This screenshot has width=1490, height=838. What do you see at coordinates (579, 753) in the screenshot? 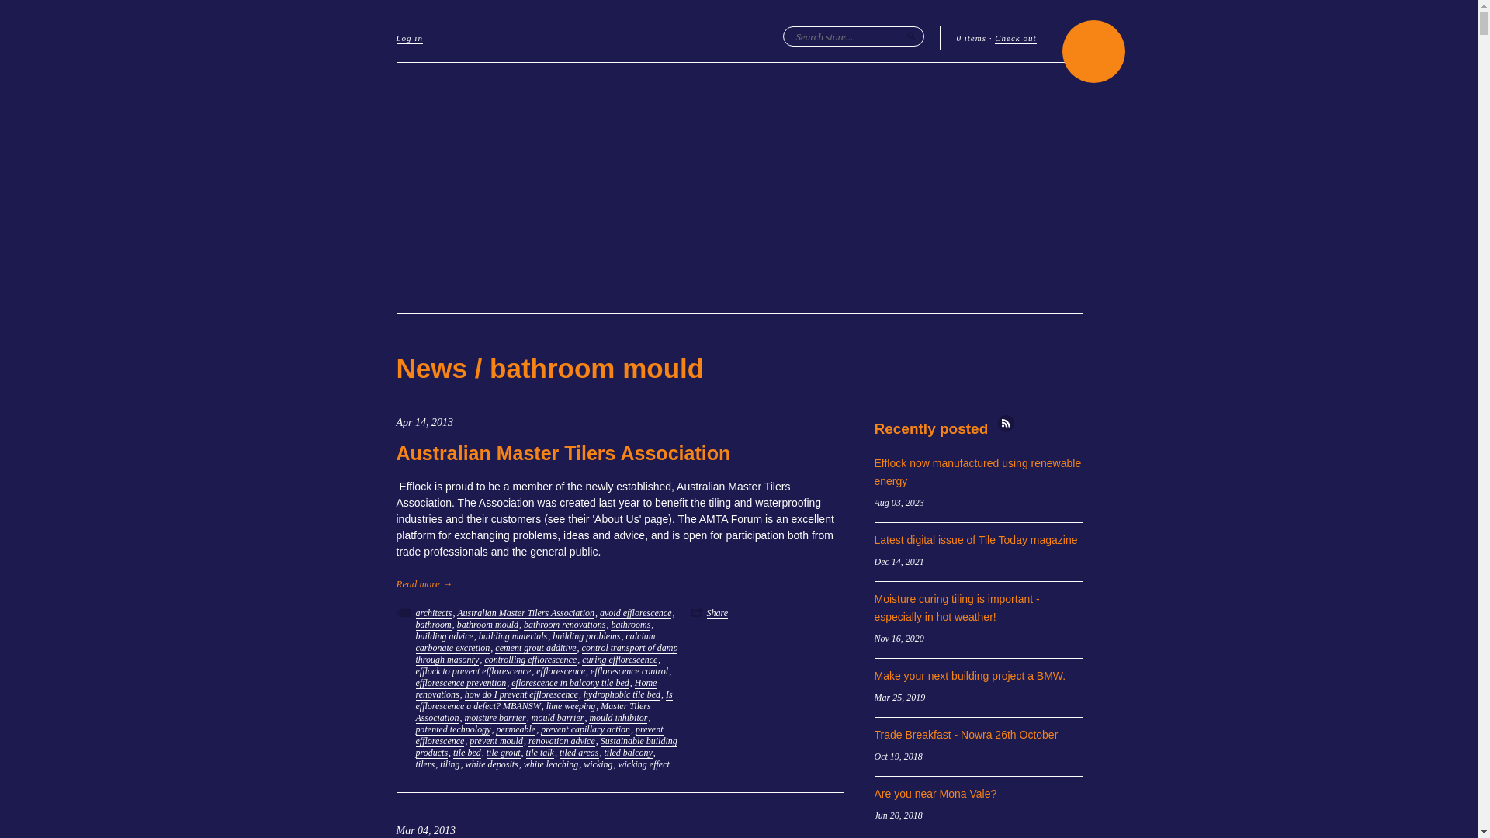
I see `tiled areas` at bounding box center [579, 753].